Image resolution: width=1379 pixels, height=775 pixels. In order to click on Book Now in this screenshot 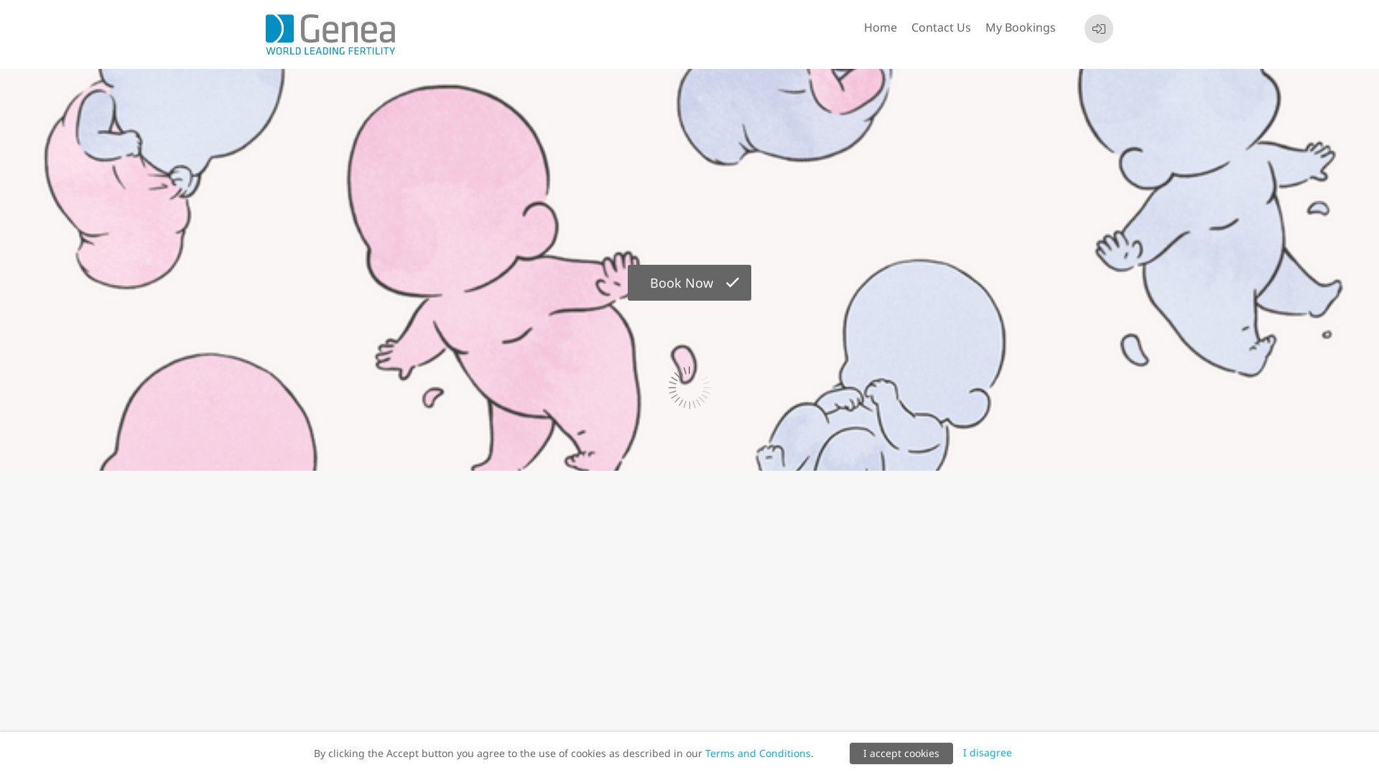, I will do `click(689, 283)`.